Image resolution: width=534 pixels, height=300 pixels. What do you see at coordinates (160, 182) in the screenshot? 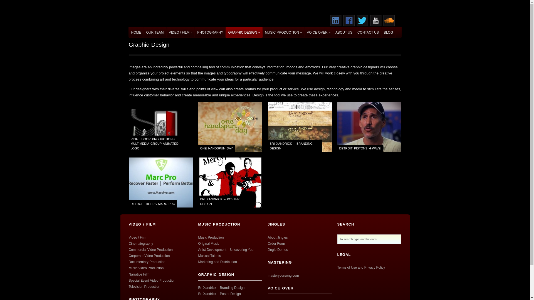
I see `Detroit Tigers Marc Pro` at bounding box center [160, 182].